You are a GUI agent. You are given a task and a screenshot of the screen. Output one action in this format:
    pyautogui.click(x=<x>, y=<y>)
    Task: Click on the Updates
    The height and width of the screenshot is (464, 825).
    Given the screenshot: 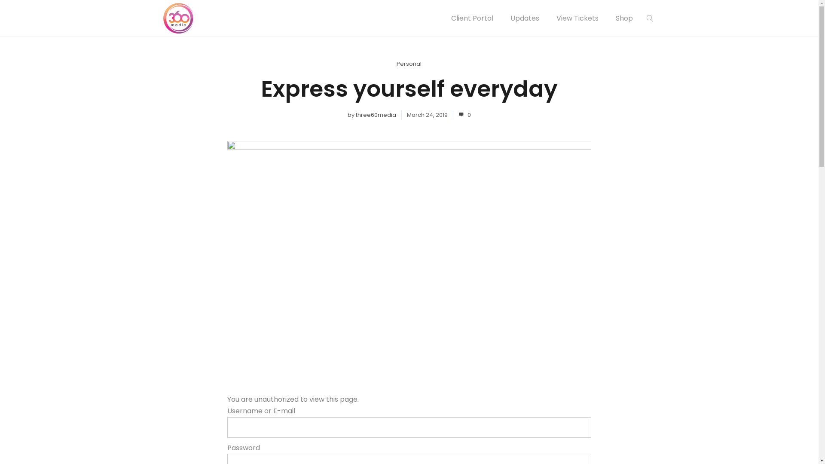 What is the action you would take?
    pyautogui.click(x=525, y=18)
    